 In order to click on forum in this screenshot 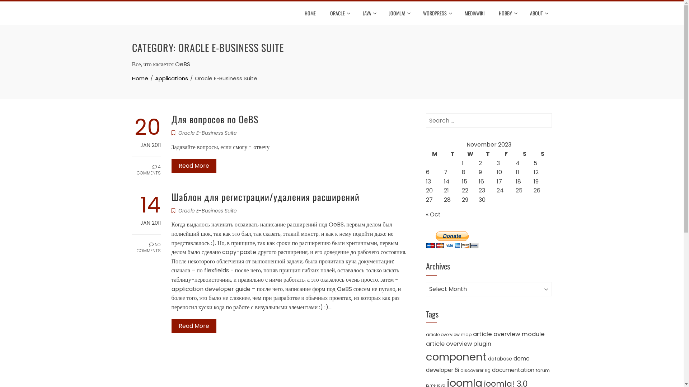, I will do `click(543, 371)`.